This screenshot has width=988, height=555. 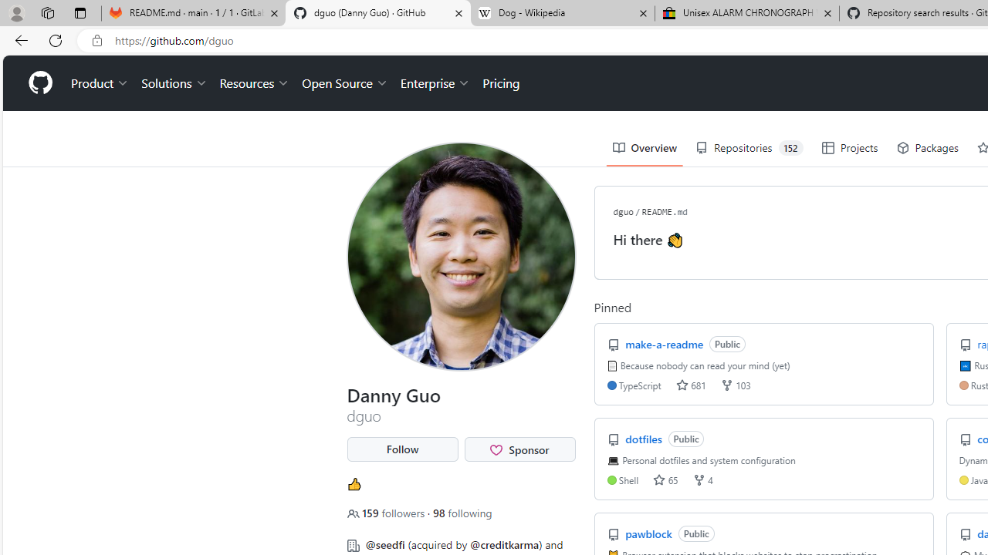 What do you see at coordinates (505, 544) in the screenshot?
I see `@creditkarma` at bounding box center [505, 544].